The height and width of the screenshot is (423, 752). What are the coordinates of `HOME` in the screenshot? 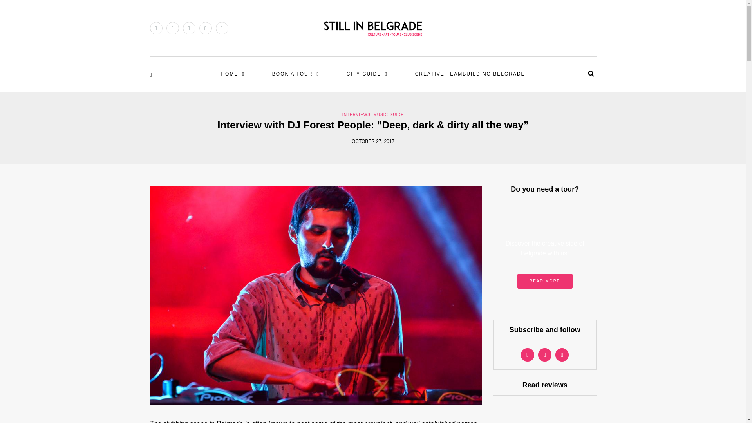 It's located at (233, 74).